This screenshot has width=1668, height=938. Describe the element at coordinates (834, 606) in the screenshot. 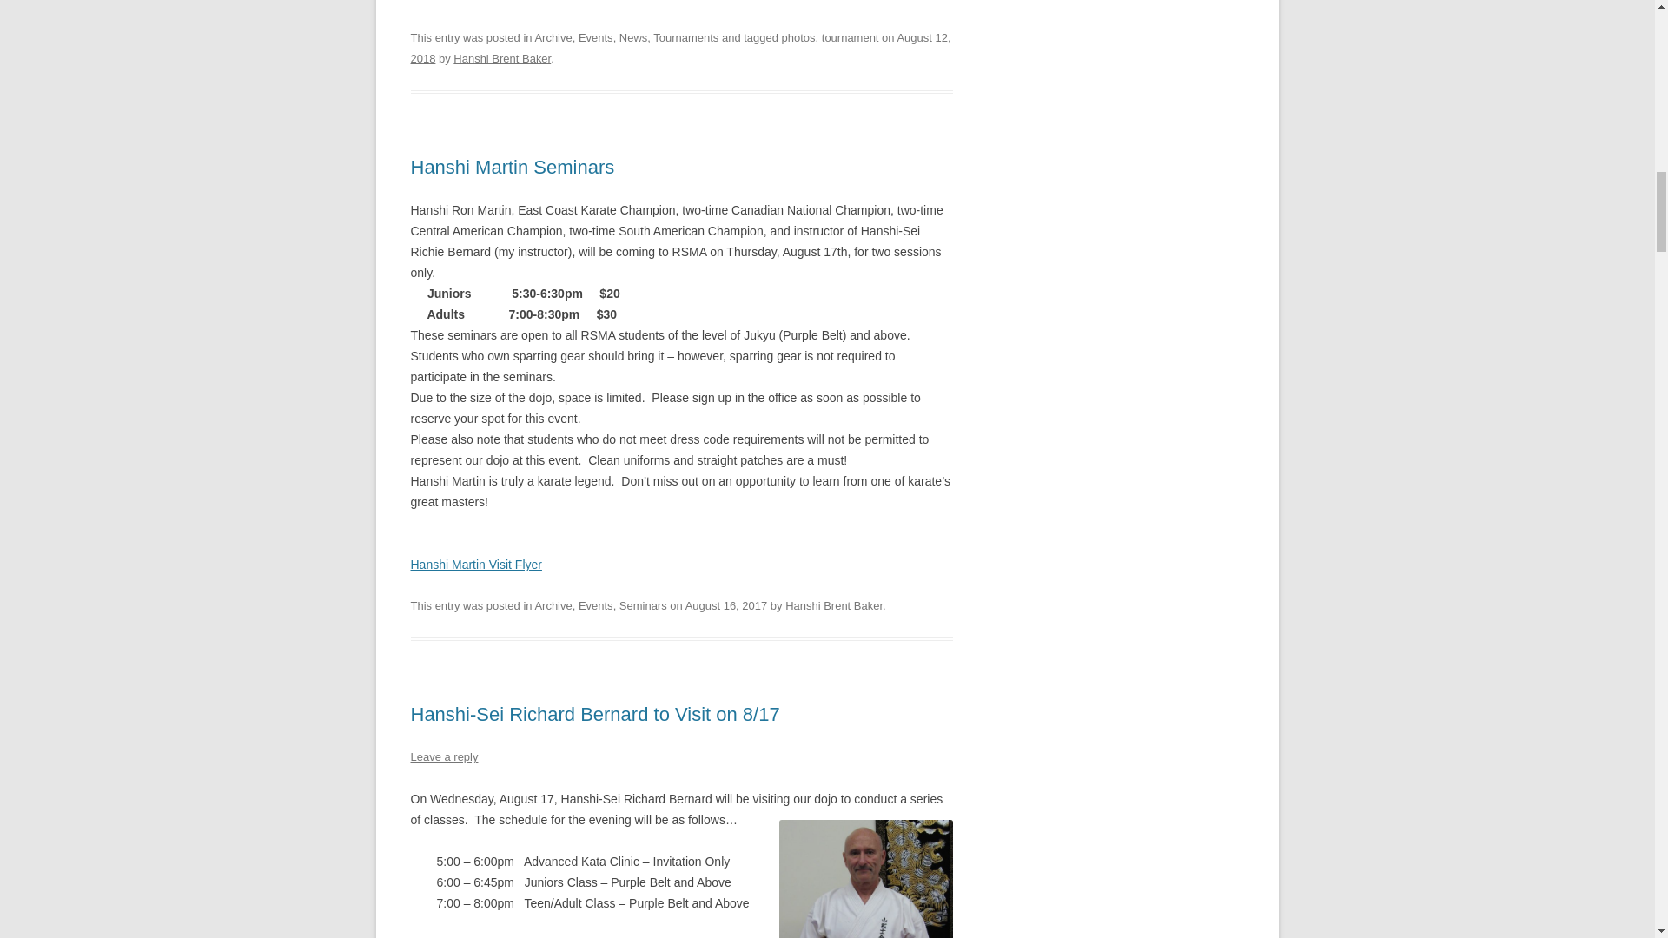

I see `View all posts by Hanshi Brent Baker` at that location.